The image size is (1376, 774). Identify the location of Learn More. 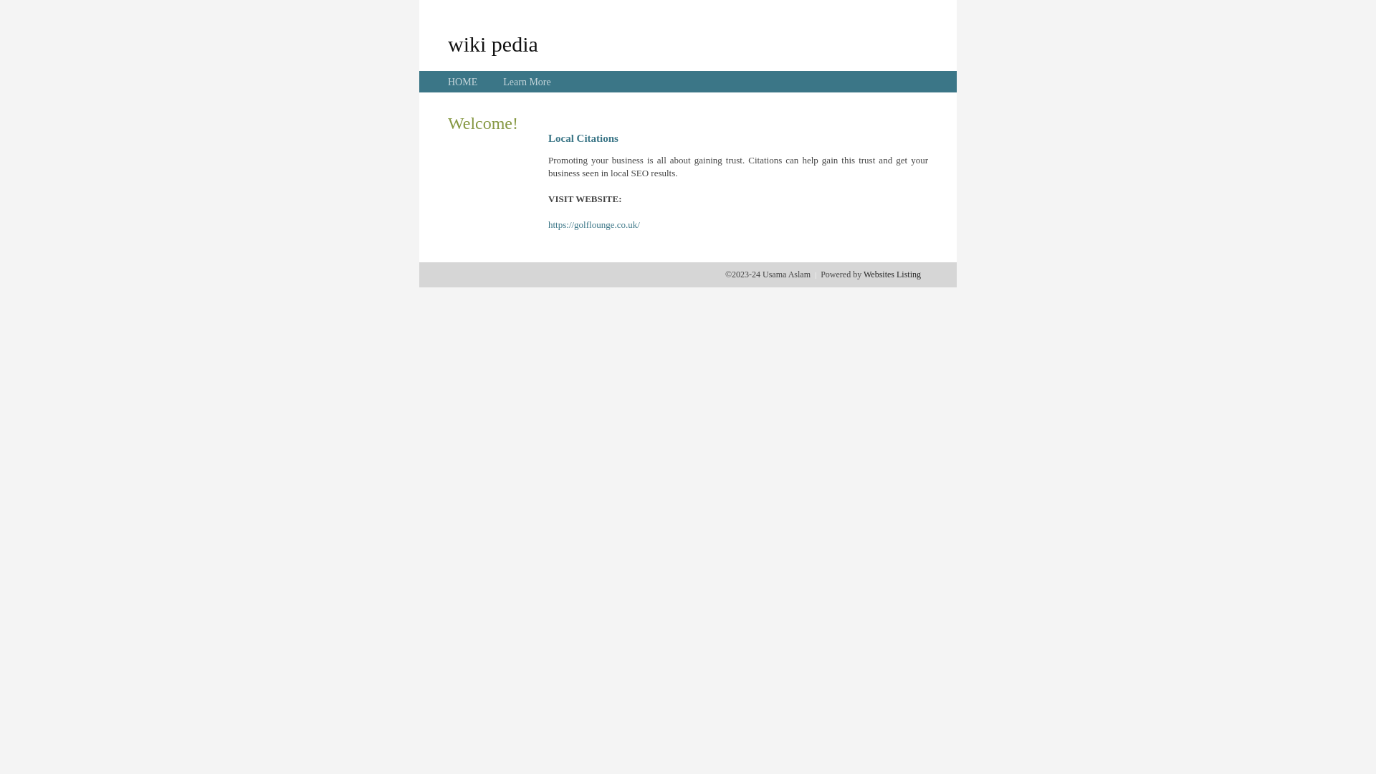
(527, 82).